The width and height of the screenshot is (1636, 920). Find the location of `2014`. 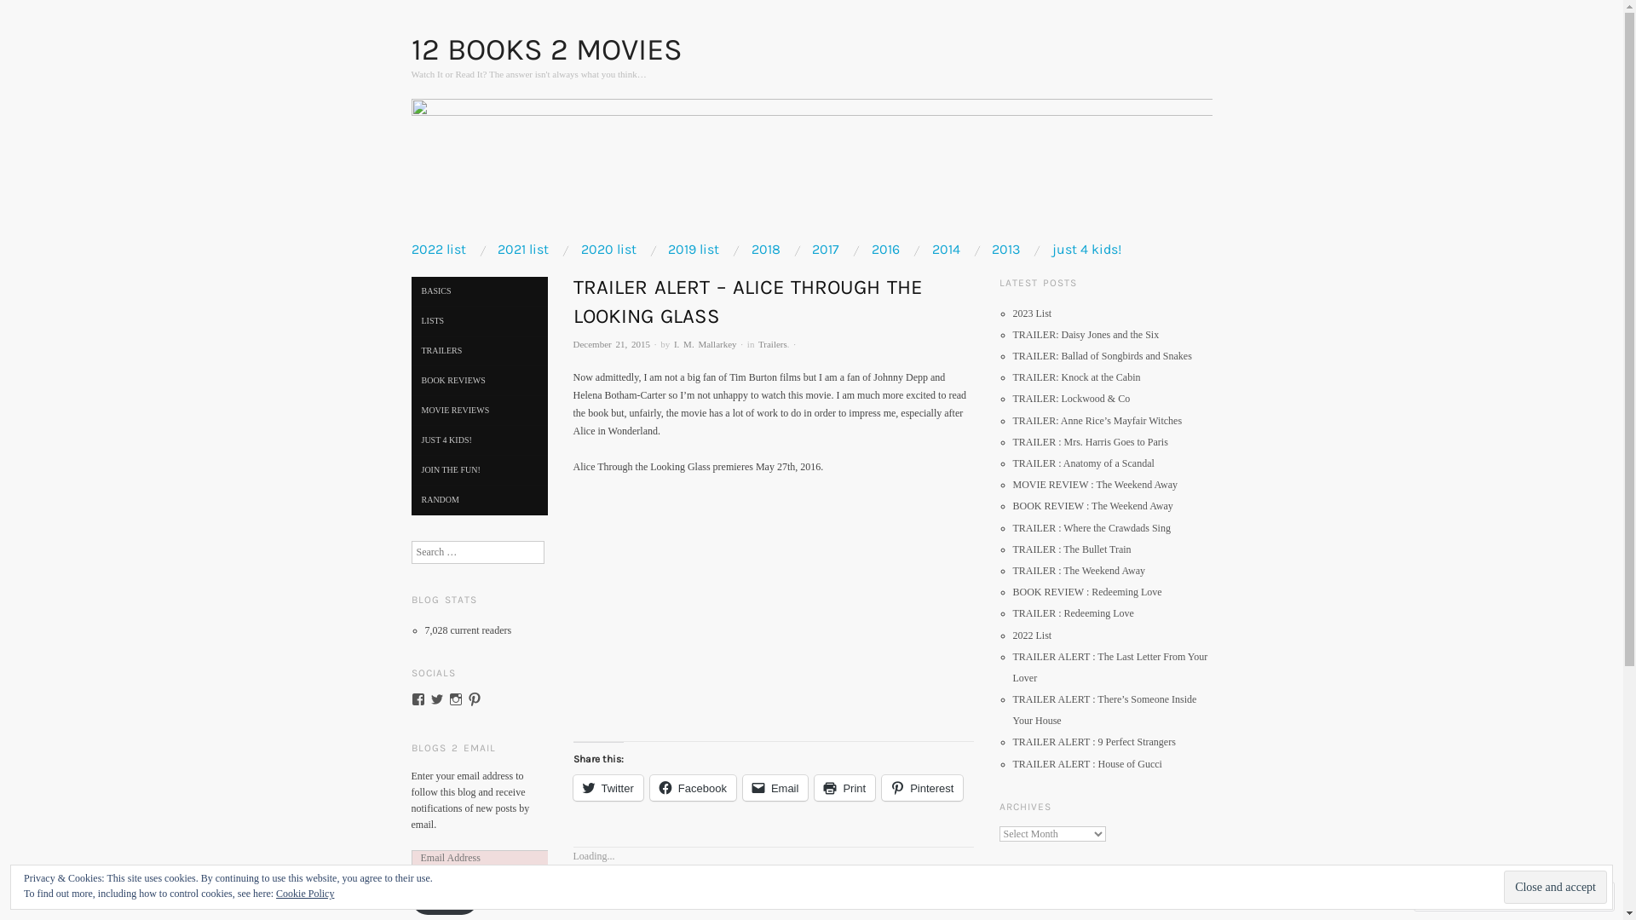

2014 is located at coordinates (946, 250).